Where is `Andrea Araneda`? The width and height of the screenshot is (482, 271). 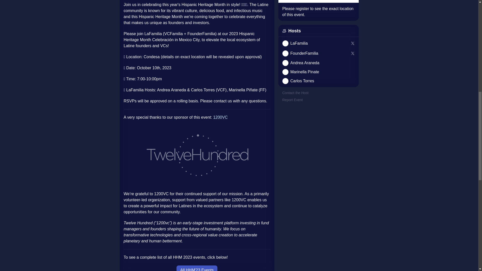
Andrea Araneda is located at coordinates (305, 63).